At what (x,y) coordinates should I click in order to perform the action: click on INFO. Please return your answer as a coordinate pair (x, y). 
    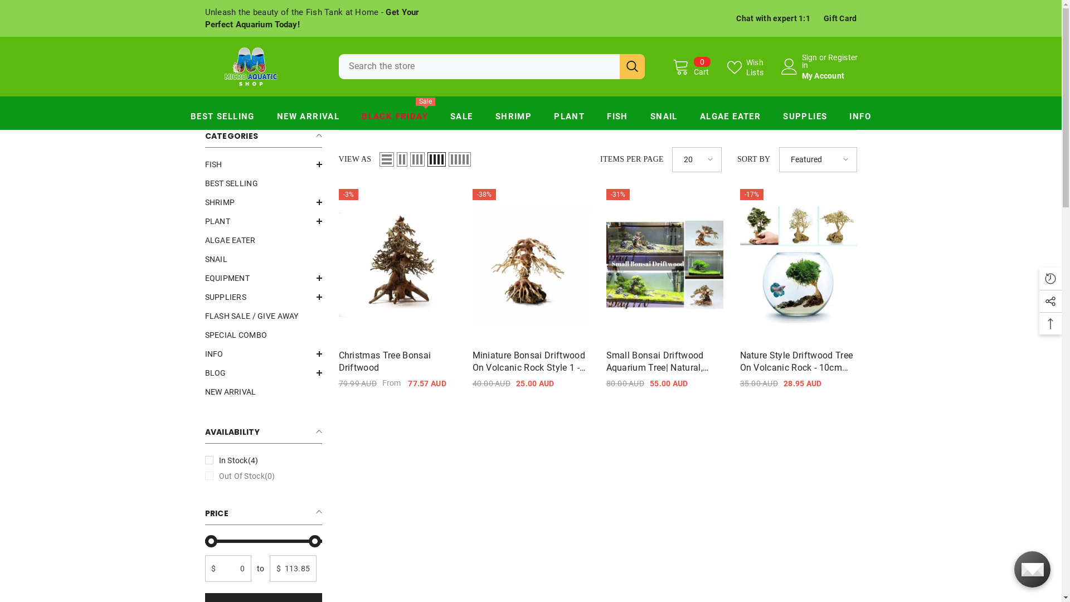
    Looking at the image, I should click on (214, 354).